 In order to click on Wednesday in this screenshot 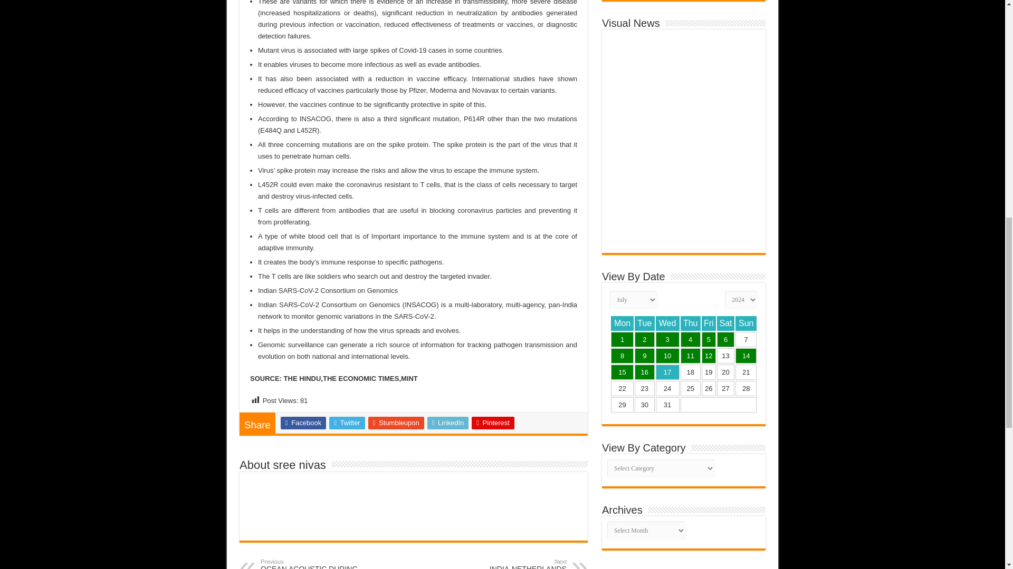, I will do `click(667, 323)`.